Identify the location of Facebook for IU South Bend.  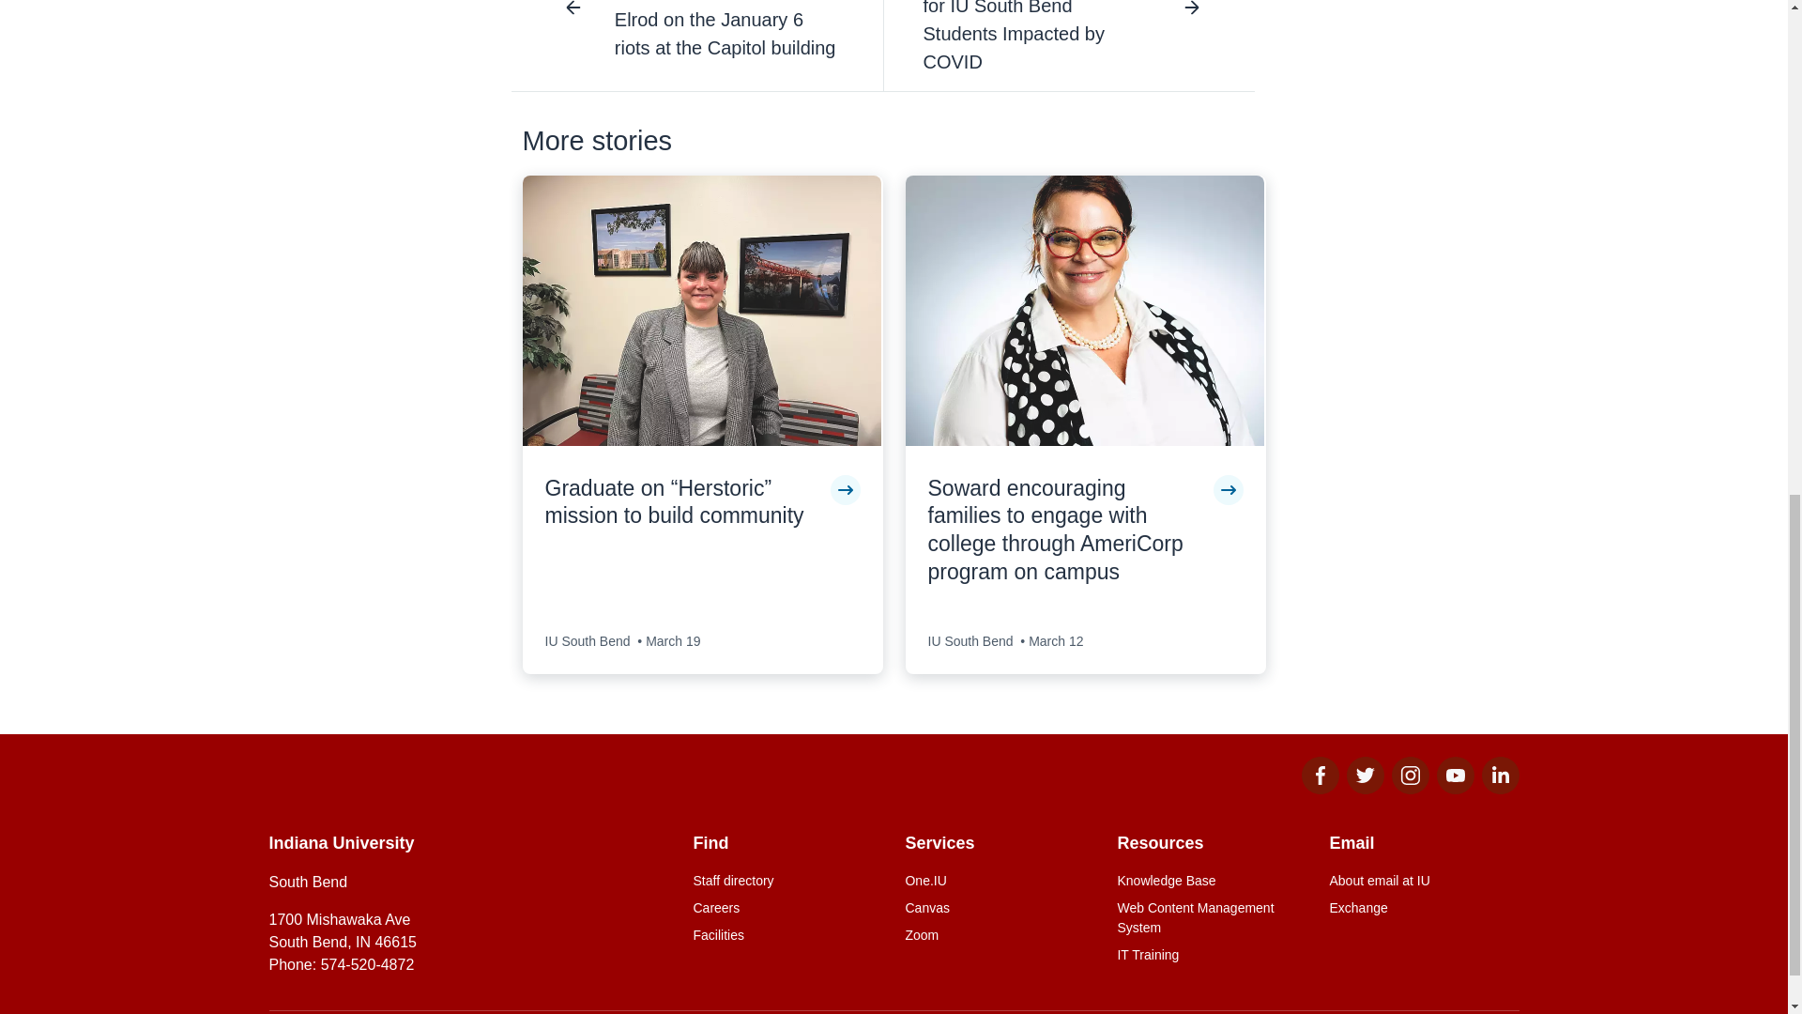
(1320, 789).